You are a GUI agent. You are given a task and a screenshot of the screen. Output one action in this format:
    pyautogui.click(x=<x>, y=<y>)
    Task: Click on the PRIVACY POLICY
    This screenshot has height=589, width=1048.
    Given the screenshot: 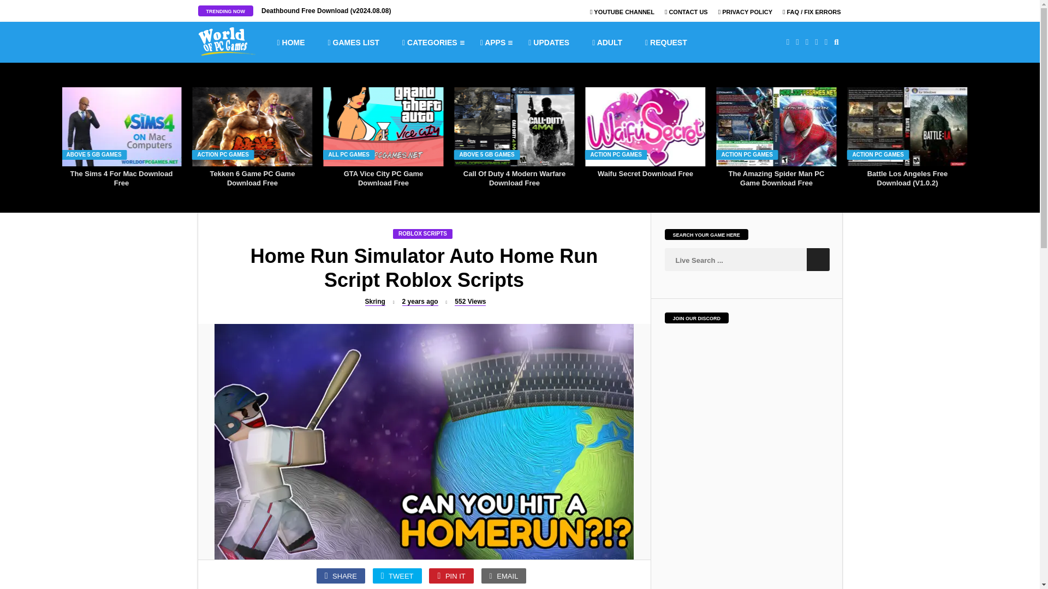 What is the action you would take?
    pyautogui.click(x=745, y=12)
    